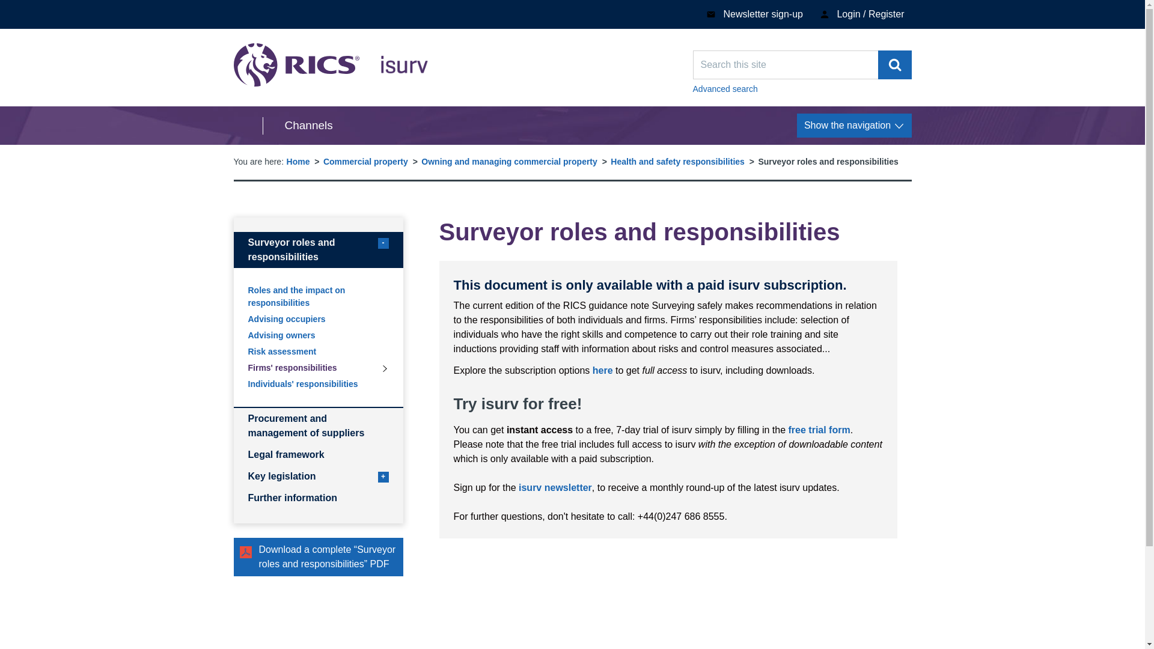 This screenshot has height=649, width=1154. What do you see at coordinates (802, 89) in the screenshot?
I see `Risk assessment` at bounding box center [802, 89].